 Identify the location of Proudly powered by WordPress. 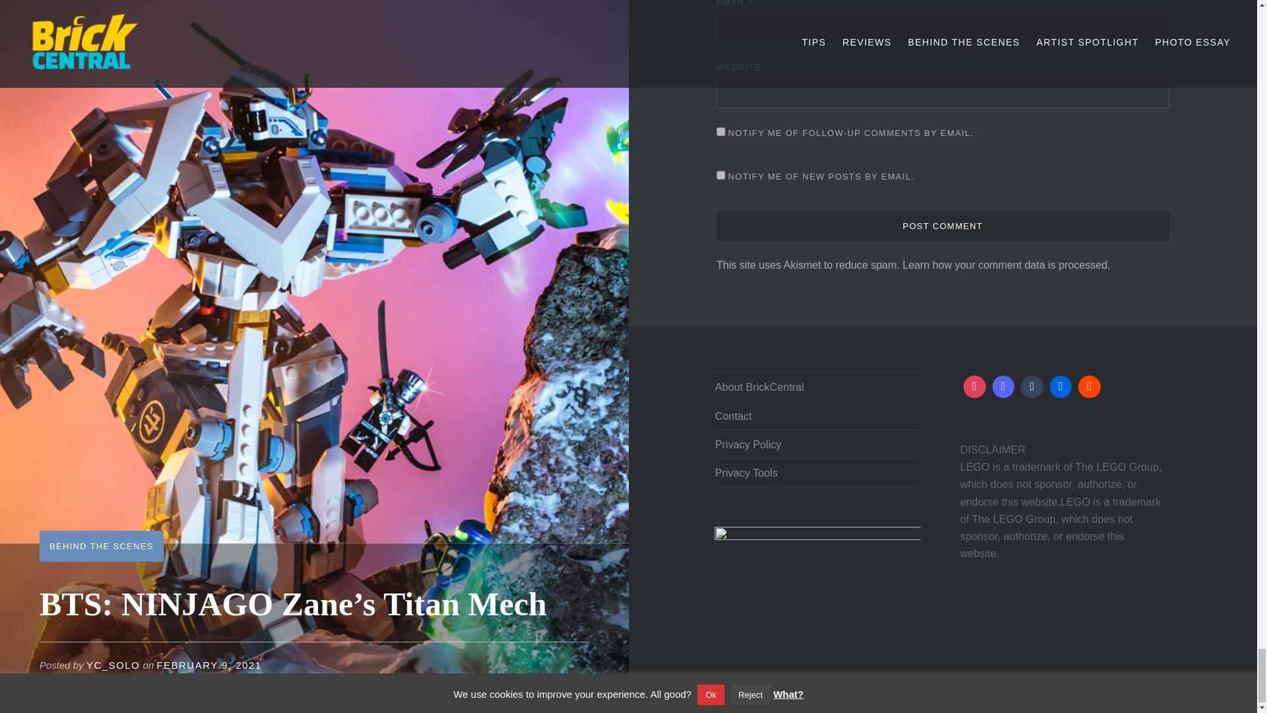
(870, 694).